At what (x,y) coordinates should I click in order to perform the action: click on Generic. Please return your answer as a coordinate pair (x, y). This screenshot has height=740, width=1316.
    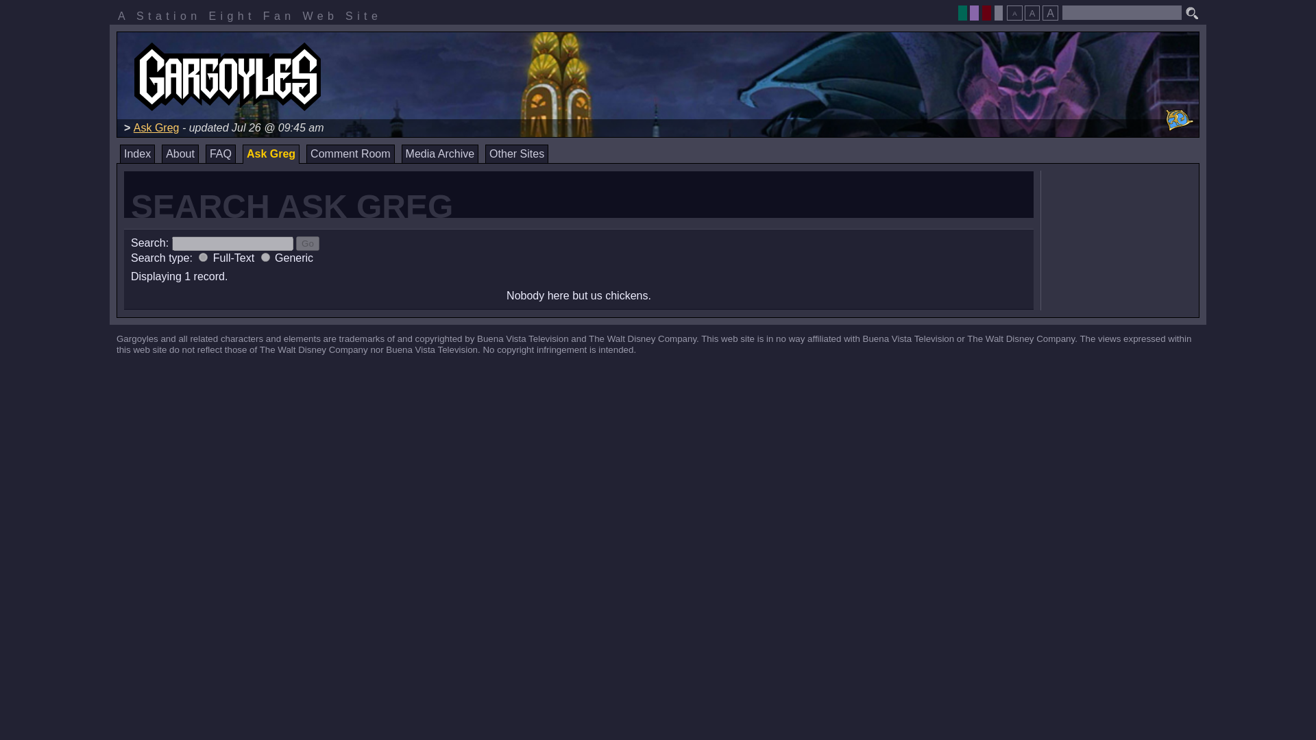
    Looking at the image, I should click on (265, 258).